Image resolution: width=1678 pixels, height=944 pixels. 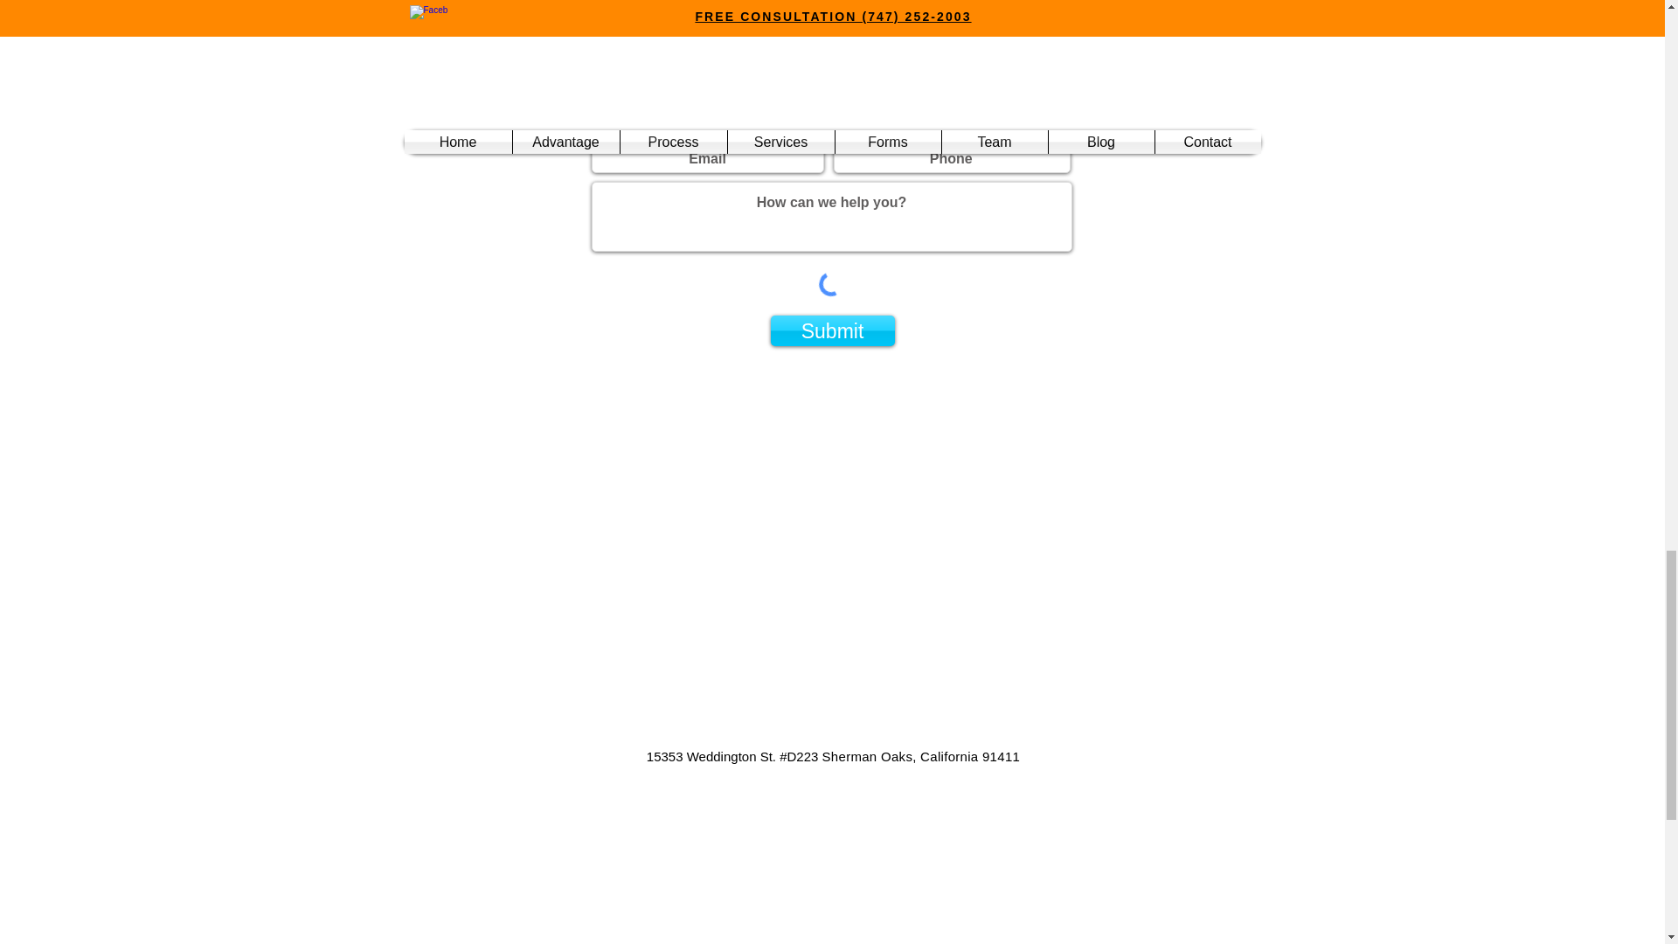 What do you see at coordinates (832, 330) in the screenshot?
I see `Submit` at bounding box center [832, 330].